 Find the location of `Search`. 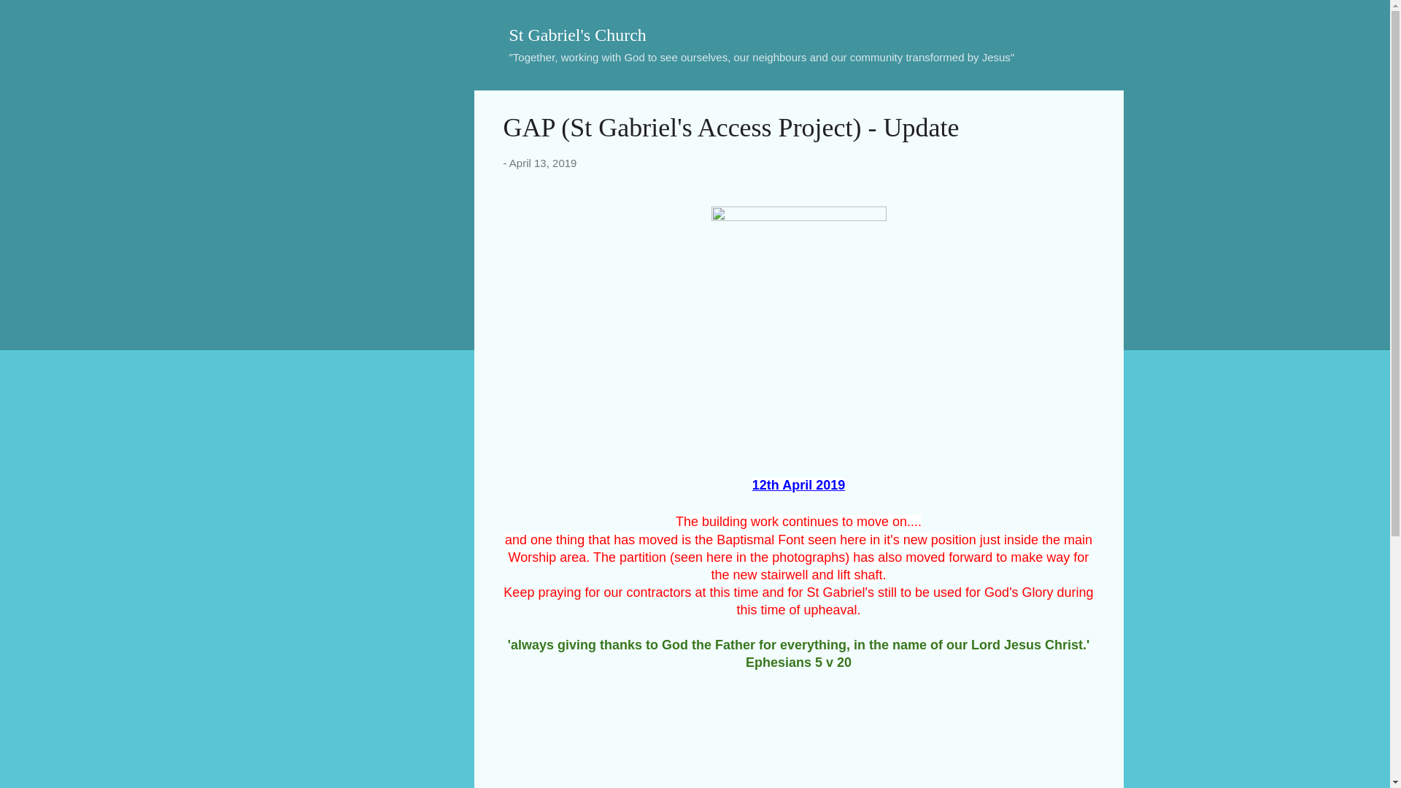

Search is located at coordinates (28, 18).